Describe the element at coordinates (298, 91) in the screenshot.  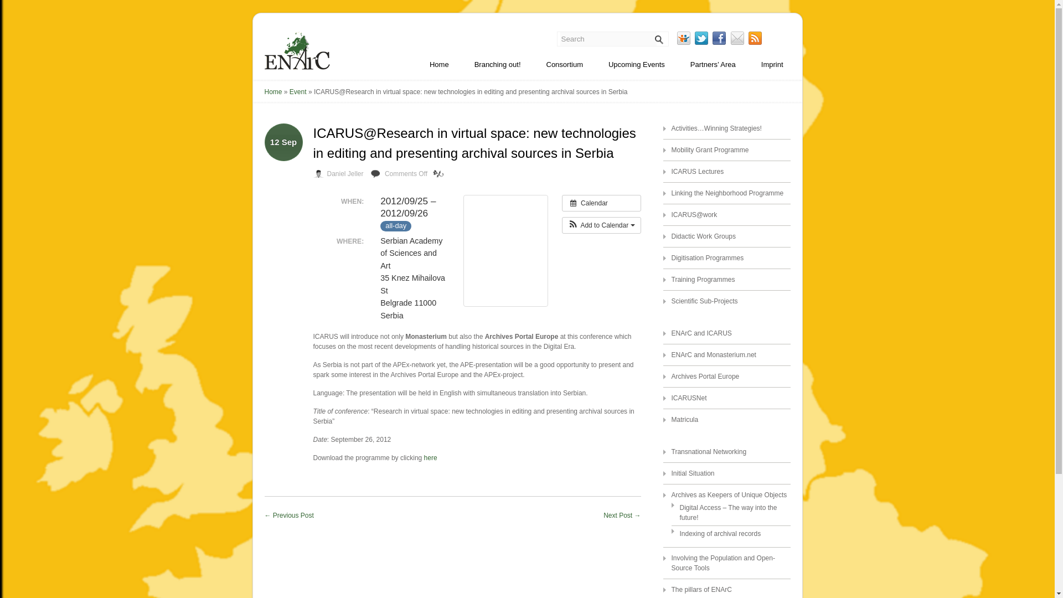
I see `Event` at that location.